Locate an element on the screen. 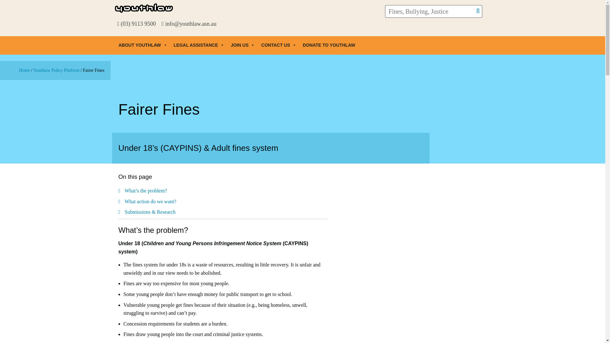  JOIN US is located at coordinates (243, 45).